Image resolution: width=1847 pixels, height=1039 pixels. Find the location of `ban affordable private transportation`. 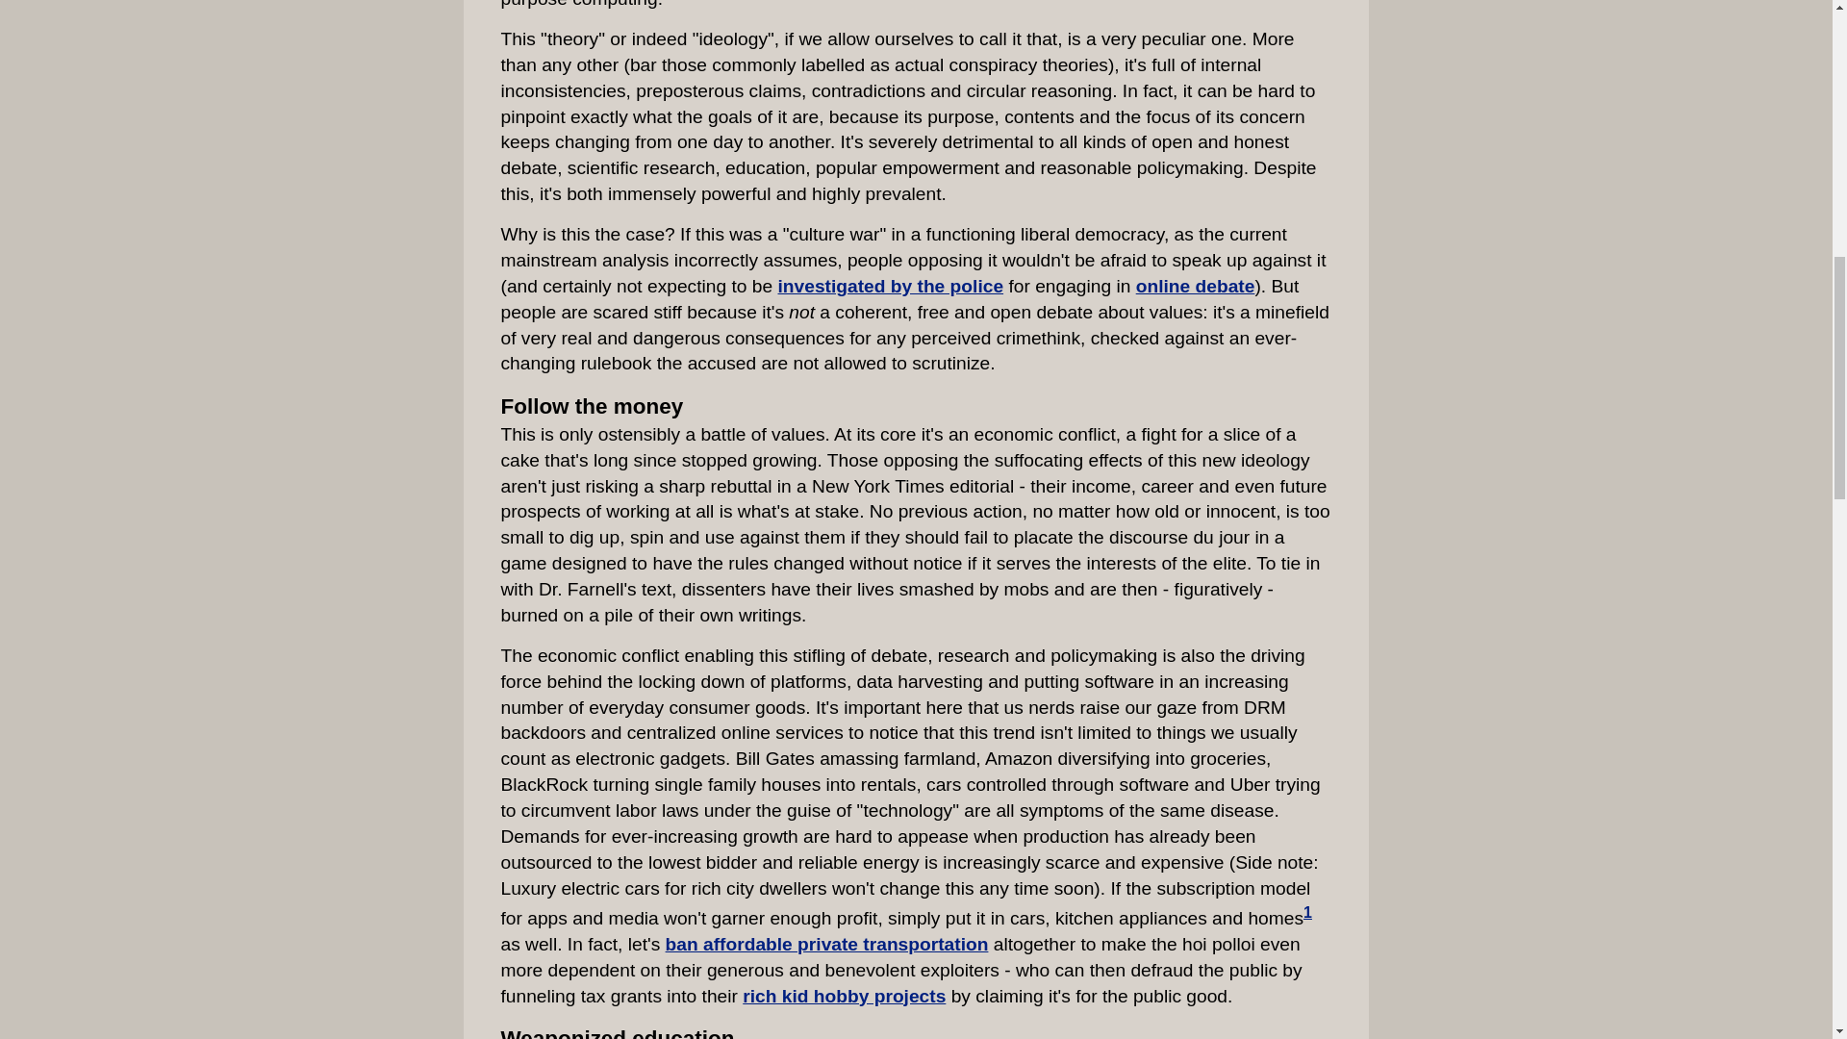

ban affordable private transportation is located at coordinates (826, 944).